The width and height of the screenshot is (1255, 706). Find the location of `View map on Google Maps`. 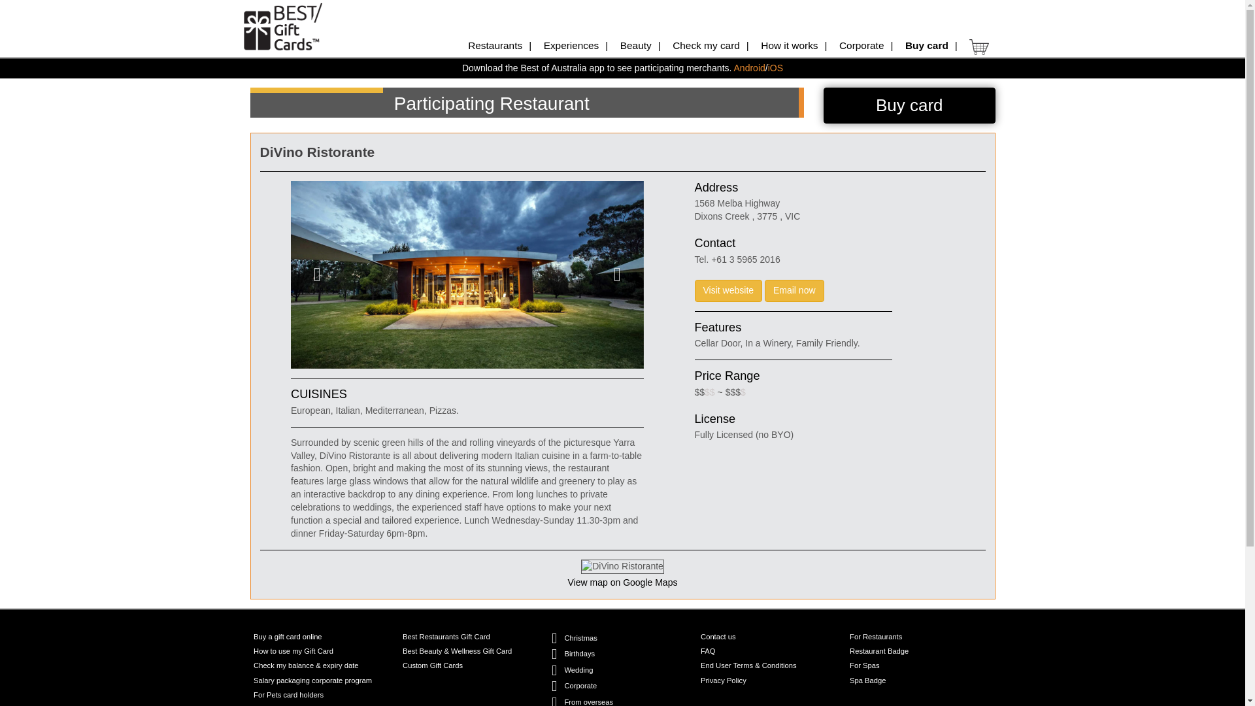

View map on Google Maps is located at coordinates (622, 582).